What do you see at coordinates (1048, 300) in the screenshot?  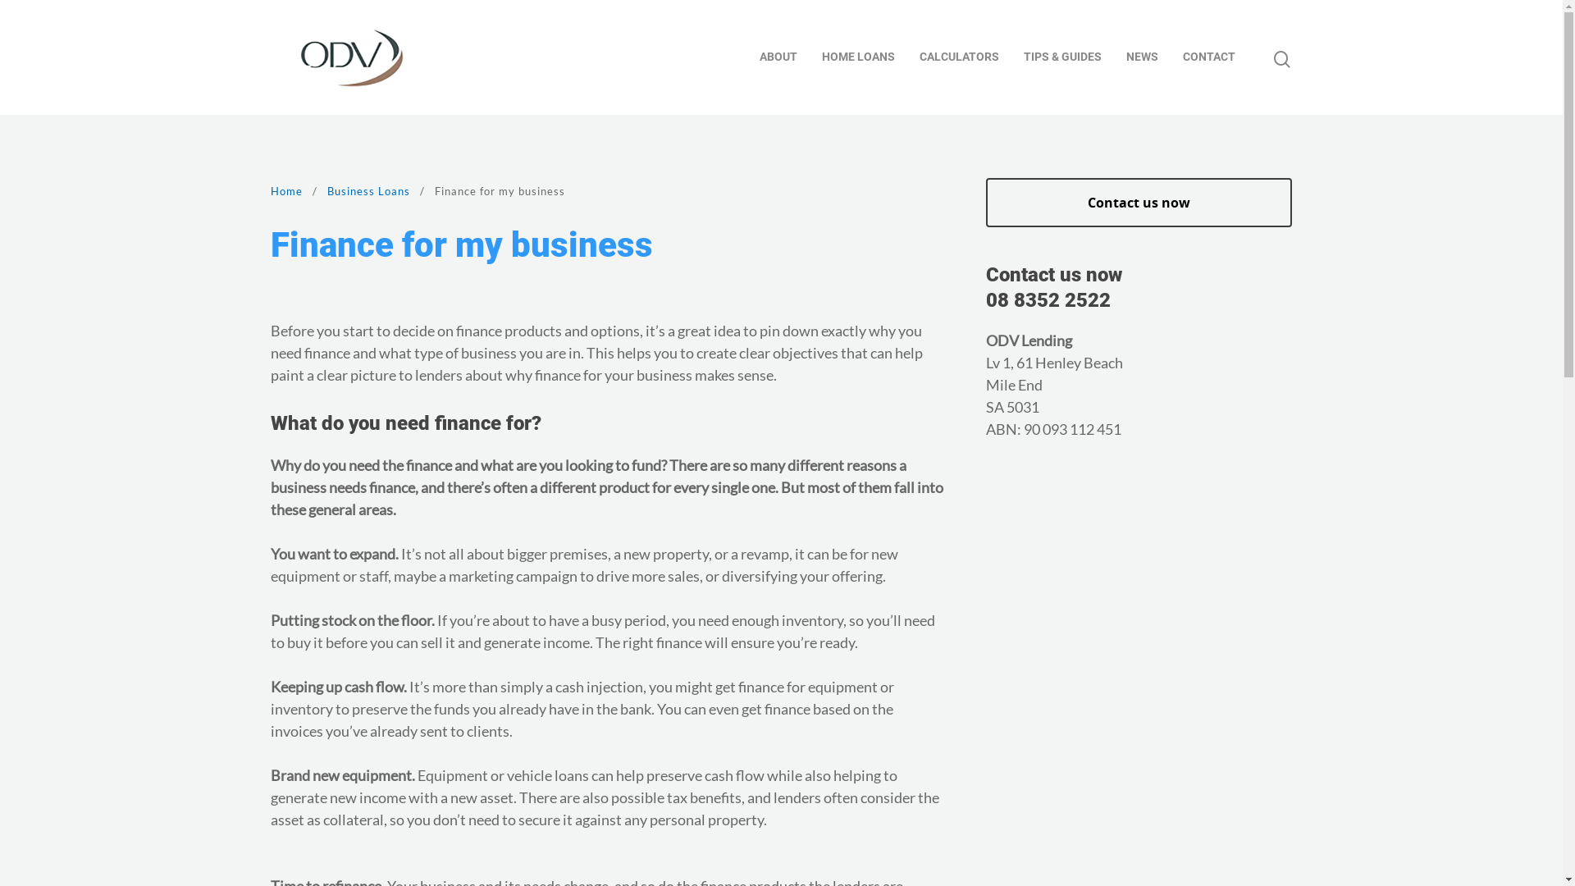 I see `08 8352 2522` at bounding box center [1048, 300].